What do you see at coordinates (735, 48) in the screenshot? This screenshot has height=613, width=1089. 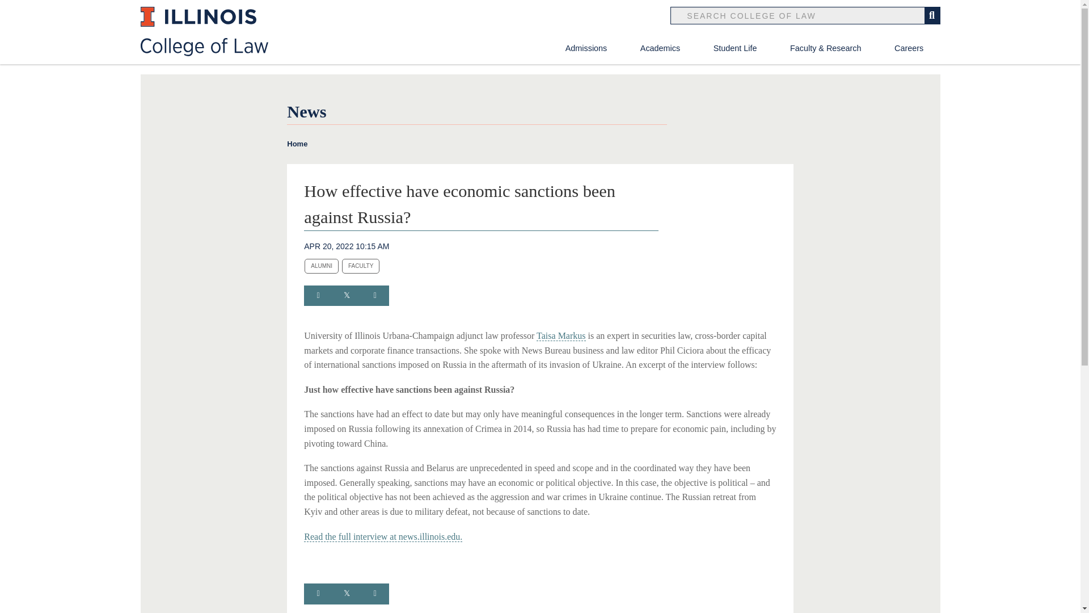 I see `Student Life` at bounding box center [735, 48].